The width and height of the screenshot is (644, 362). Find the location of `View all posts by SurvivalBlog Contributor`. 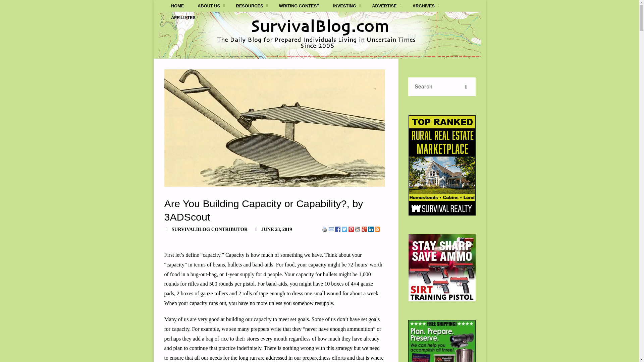

View all posts by SurvivalBlog Contributor is located at coordinates (209, 229).